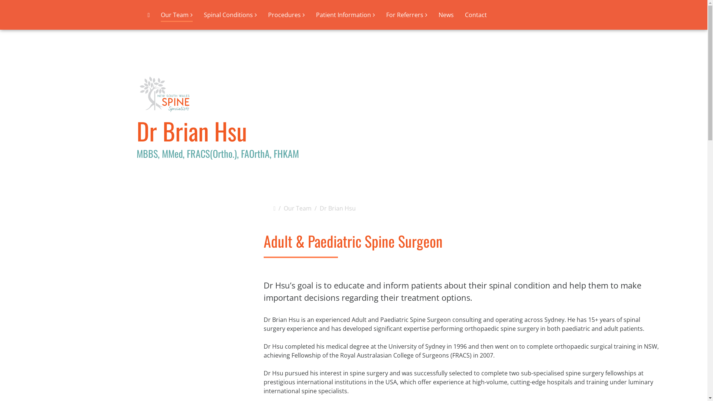  What do you see at coordinates (287, 15) in the screenshot?
I see `Procedures` at bounding box center [287, 15].